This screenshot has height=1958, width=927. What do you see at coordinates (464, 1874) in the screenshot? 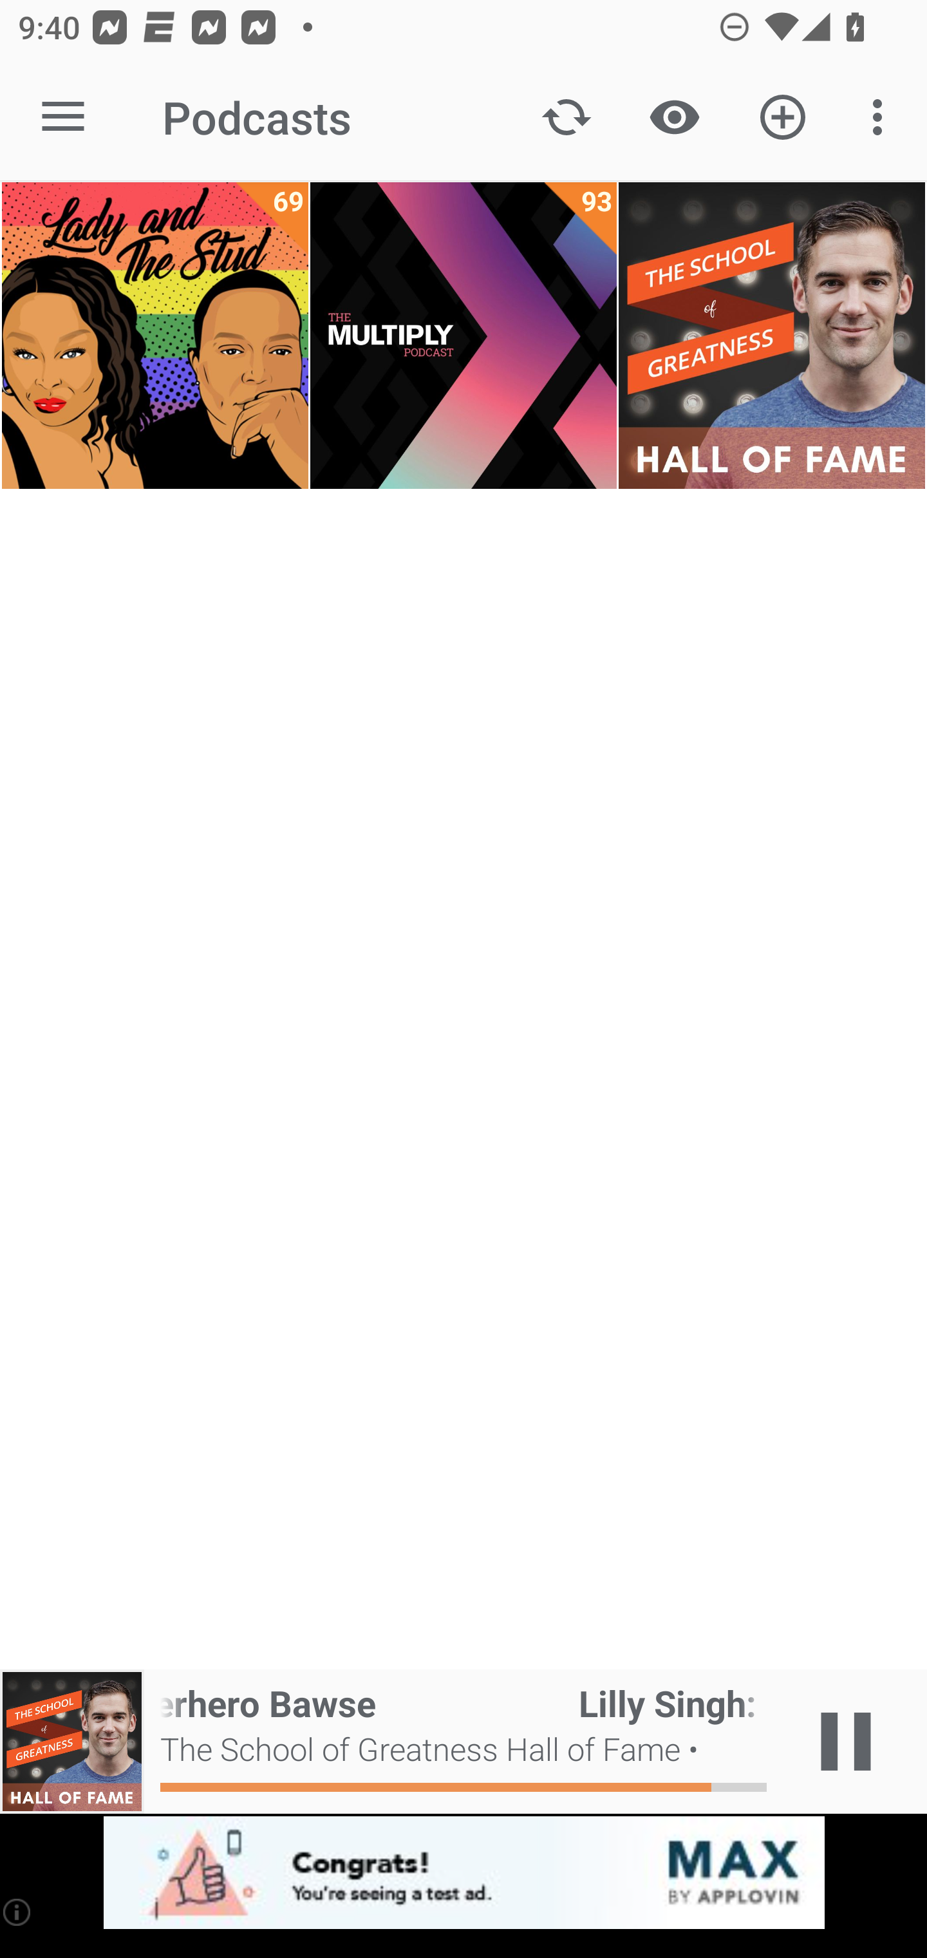
I see `app-monetization` at bounding box center [464, 1874].